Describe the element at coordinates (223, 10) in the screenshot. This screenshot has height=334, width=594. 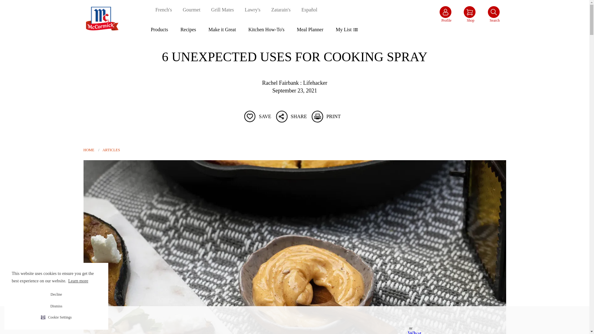
I see `Grill Mates` at that location.